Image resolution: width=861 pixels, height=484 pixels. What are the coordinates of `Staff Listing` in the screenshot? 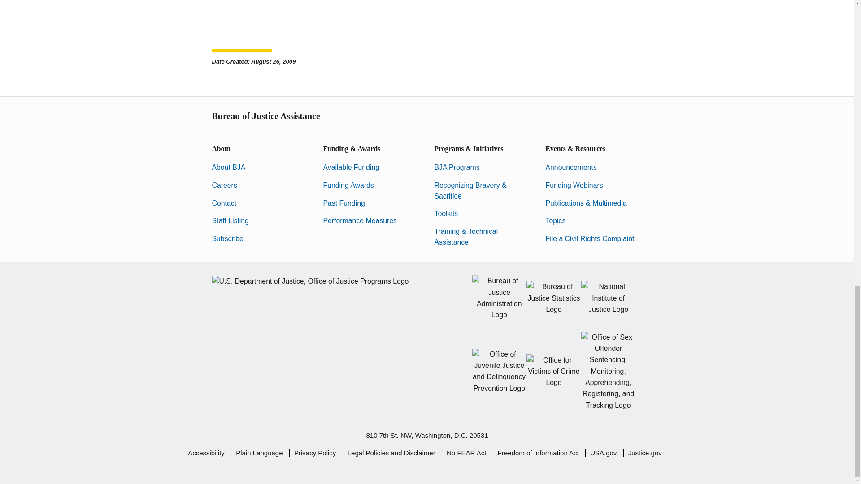 It's located at (230, 220).